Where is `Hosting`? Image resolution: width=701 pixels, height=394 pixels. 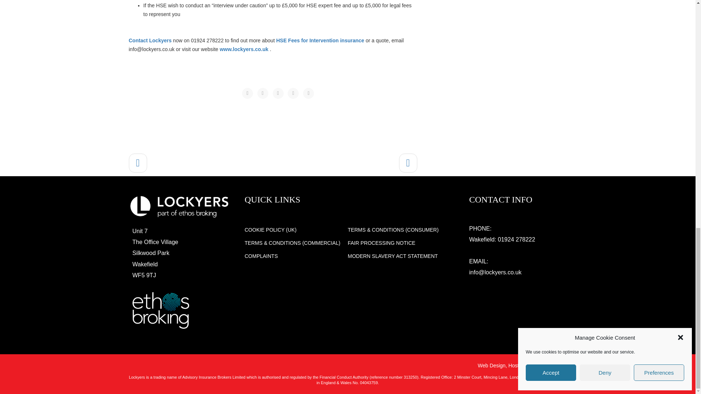
Hosting is located at coordinates (517, 365).